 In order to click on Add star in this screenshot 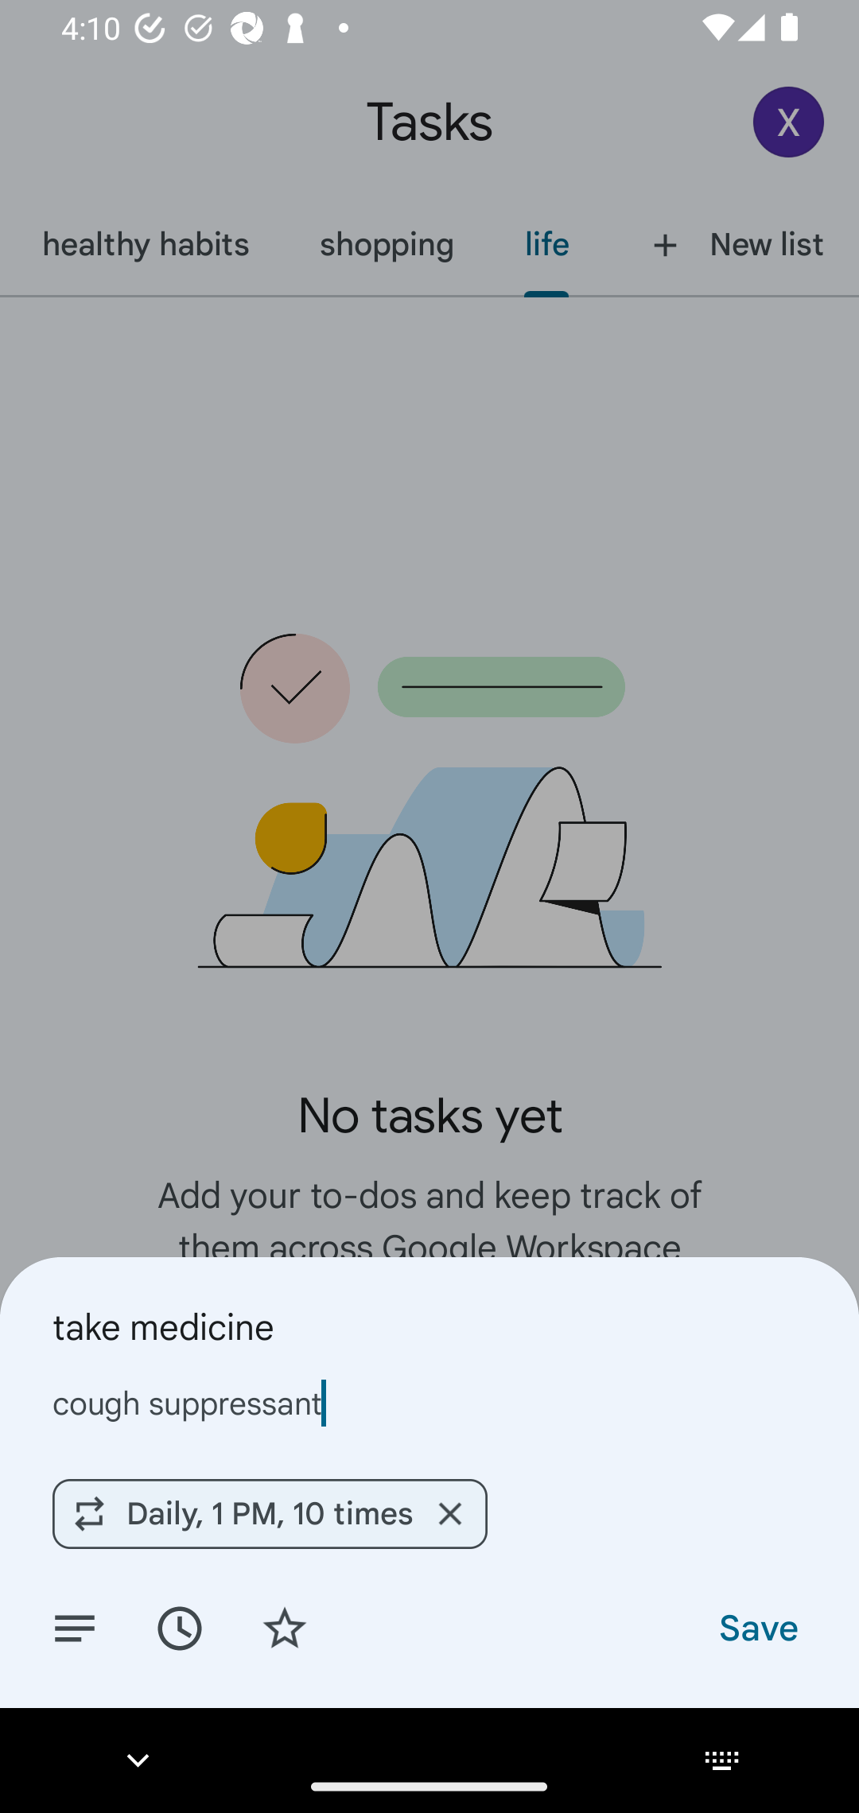, I will do `click(285, 1627)`.